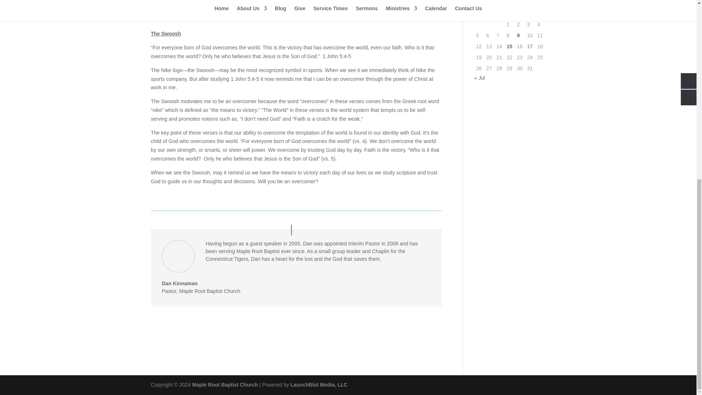 Image resolution: width=702 pixels, height=395 pixels. I want to click on Maple Root Baptist Church, so click(225, 385).